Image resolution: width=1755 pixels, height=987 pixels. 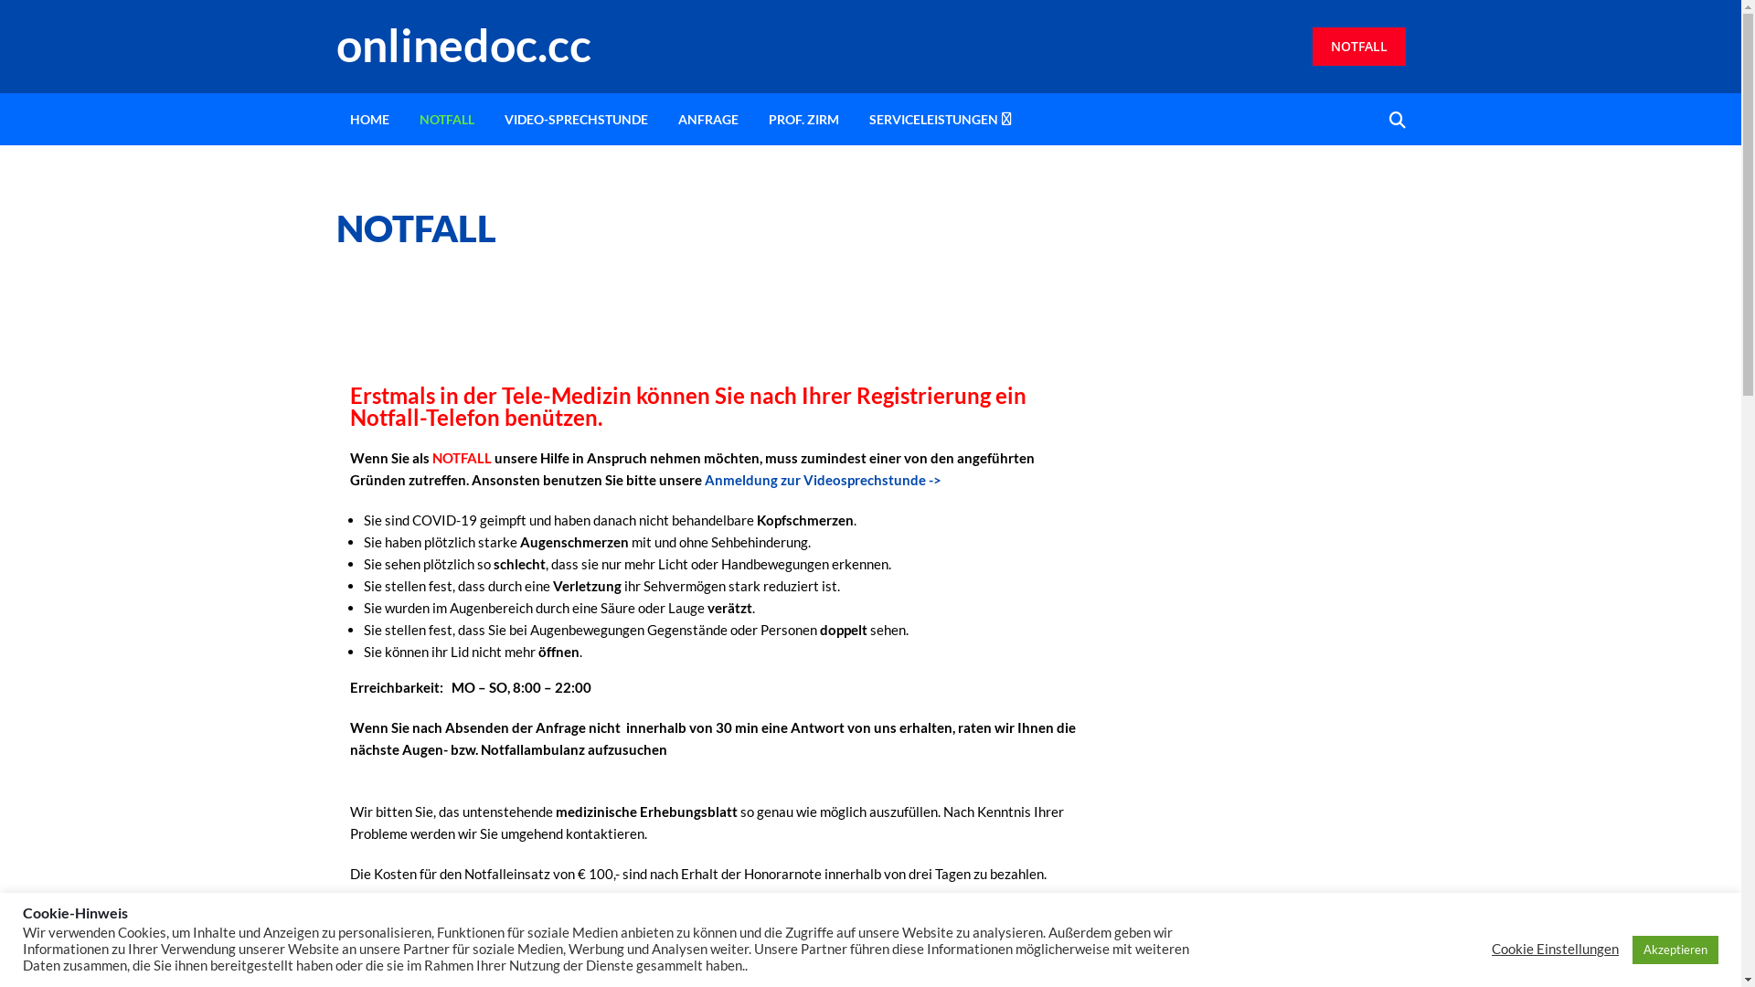 What do you see at coordinates (1359, 47) in the screenshot?
I see `NOTFALL` at bounding box center [1359, 47].